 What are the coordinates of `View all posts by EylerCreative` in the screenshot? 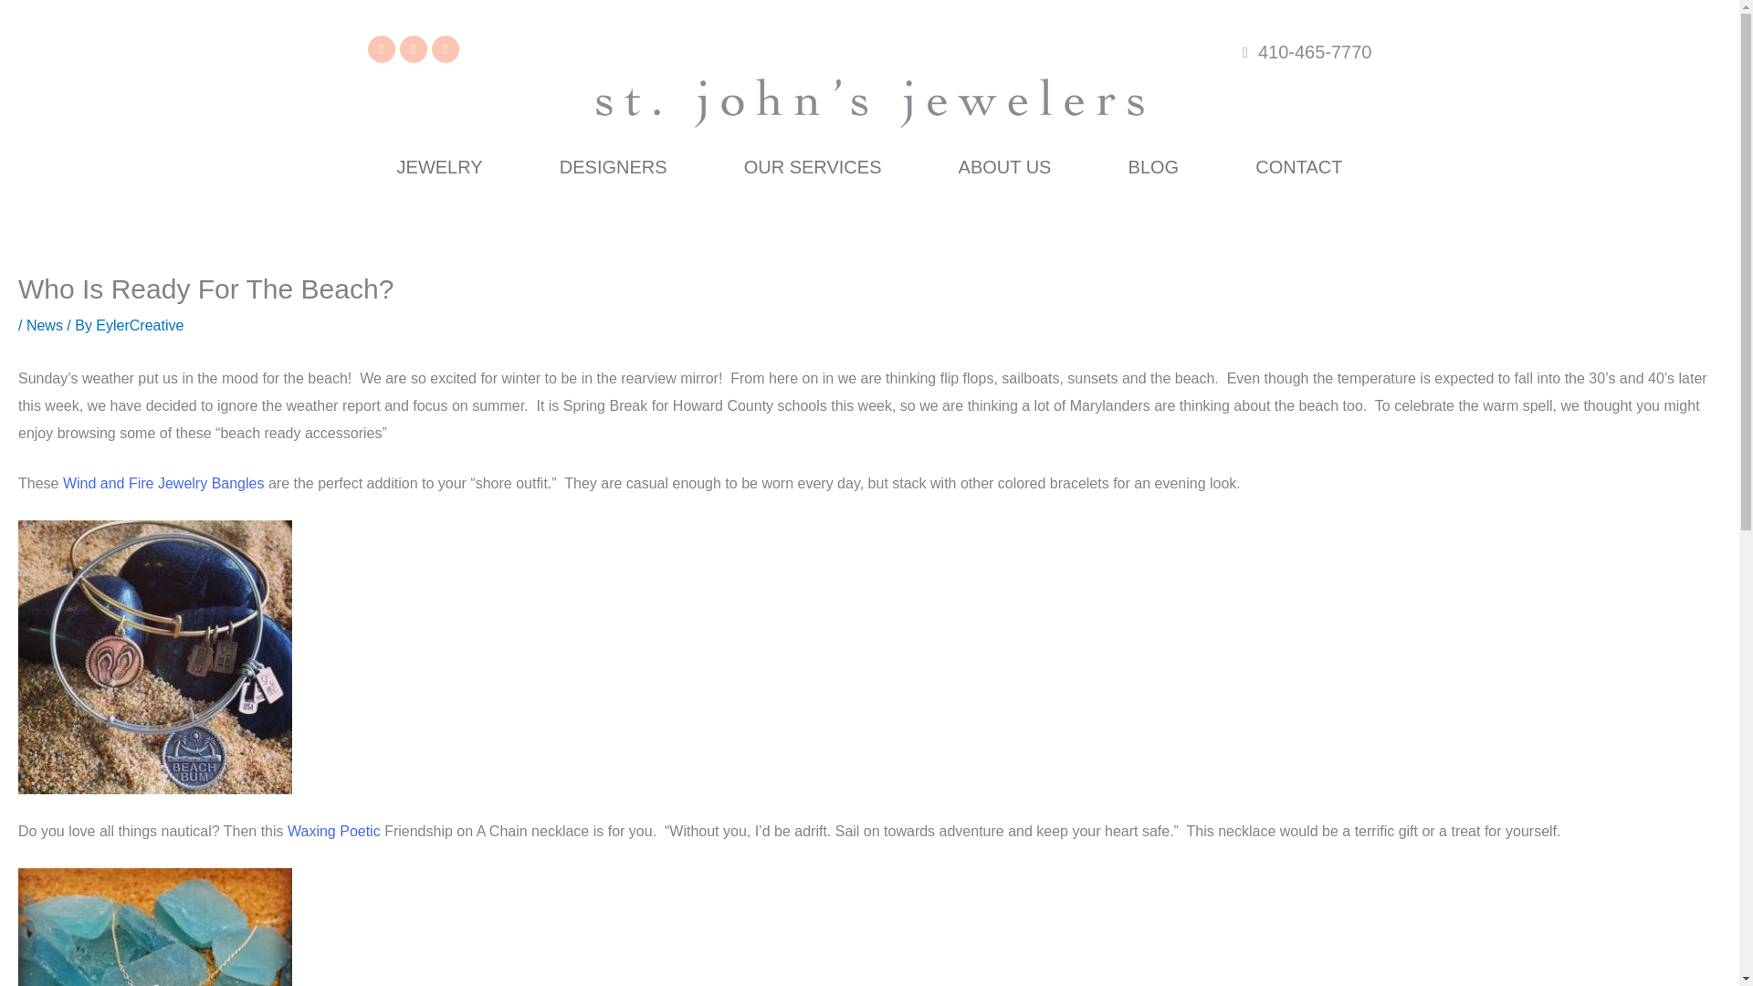 It's located at (140, 325).